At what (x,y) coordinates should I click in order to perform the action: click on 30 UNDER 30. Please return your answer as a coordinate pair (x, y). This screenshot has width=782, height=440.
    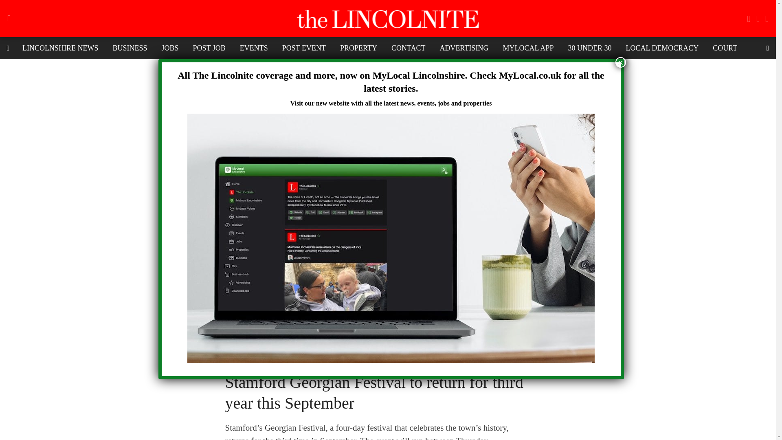
    Looking at the image, I should click on (589, 48).